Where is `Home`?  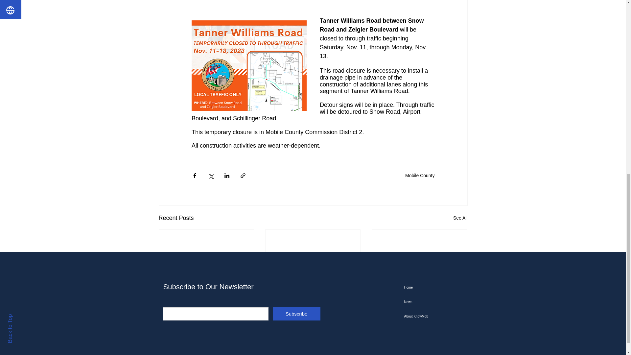 Home is located at coordinates (437, 288).